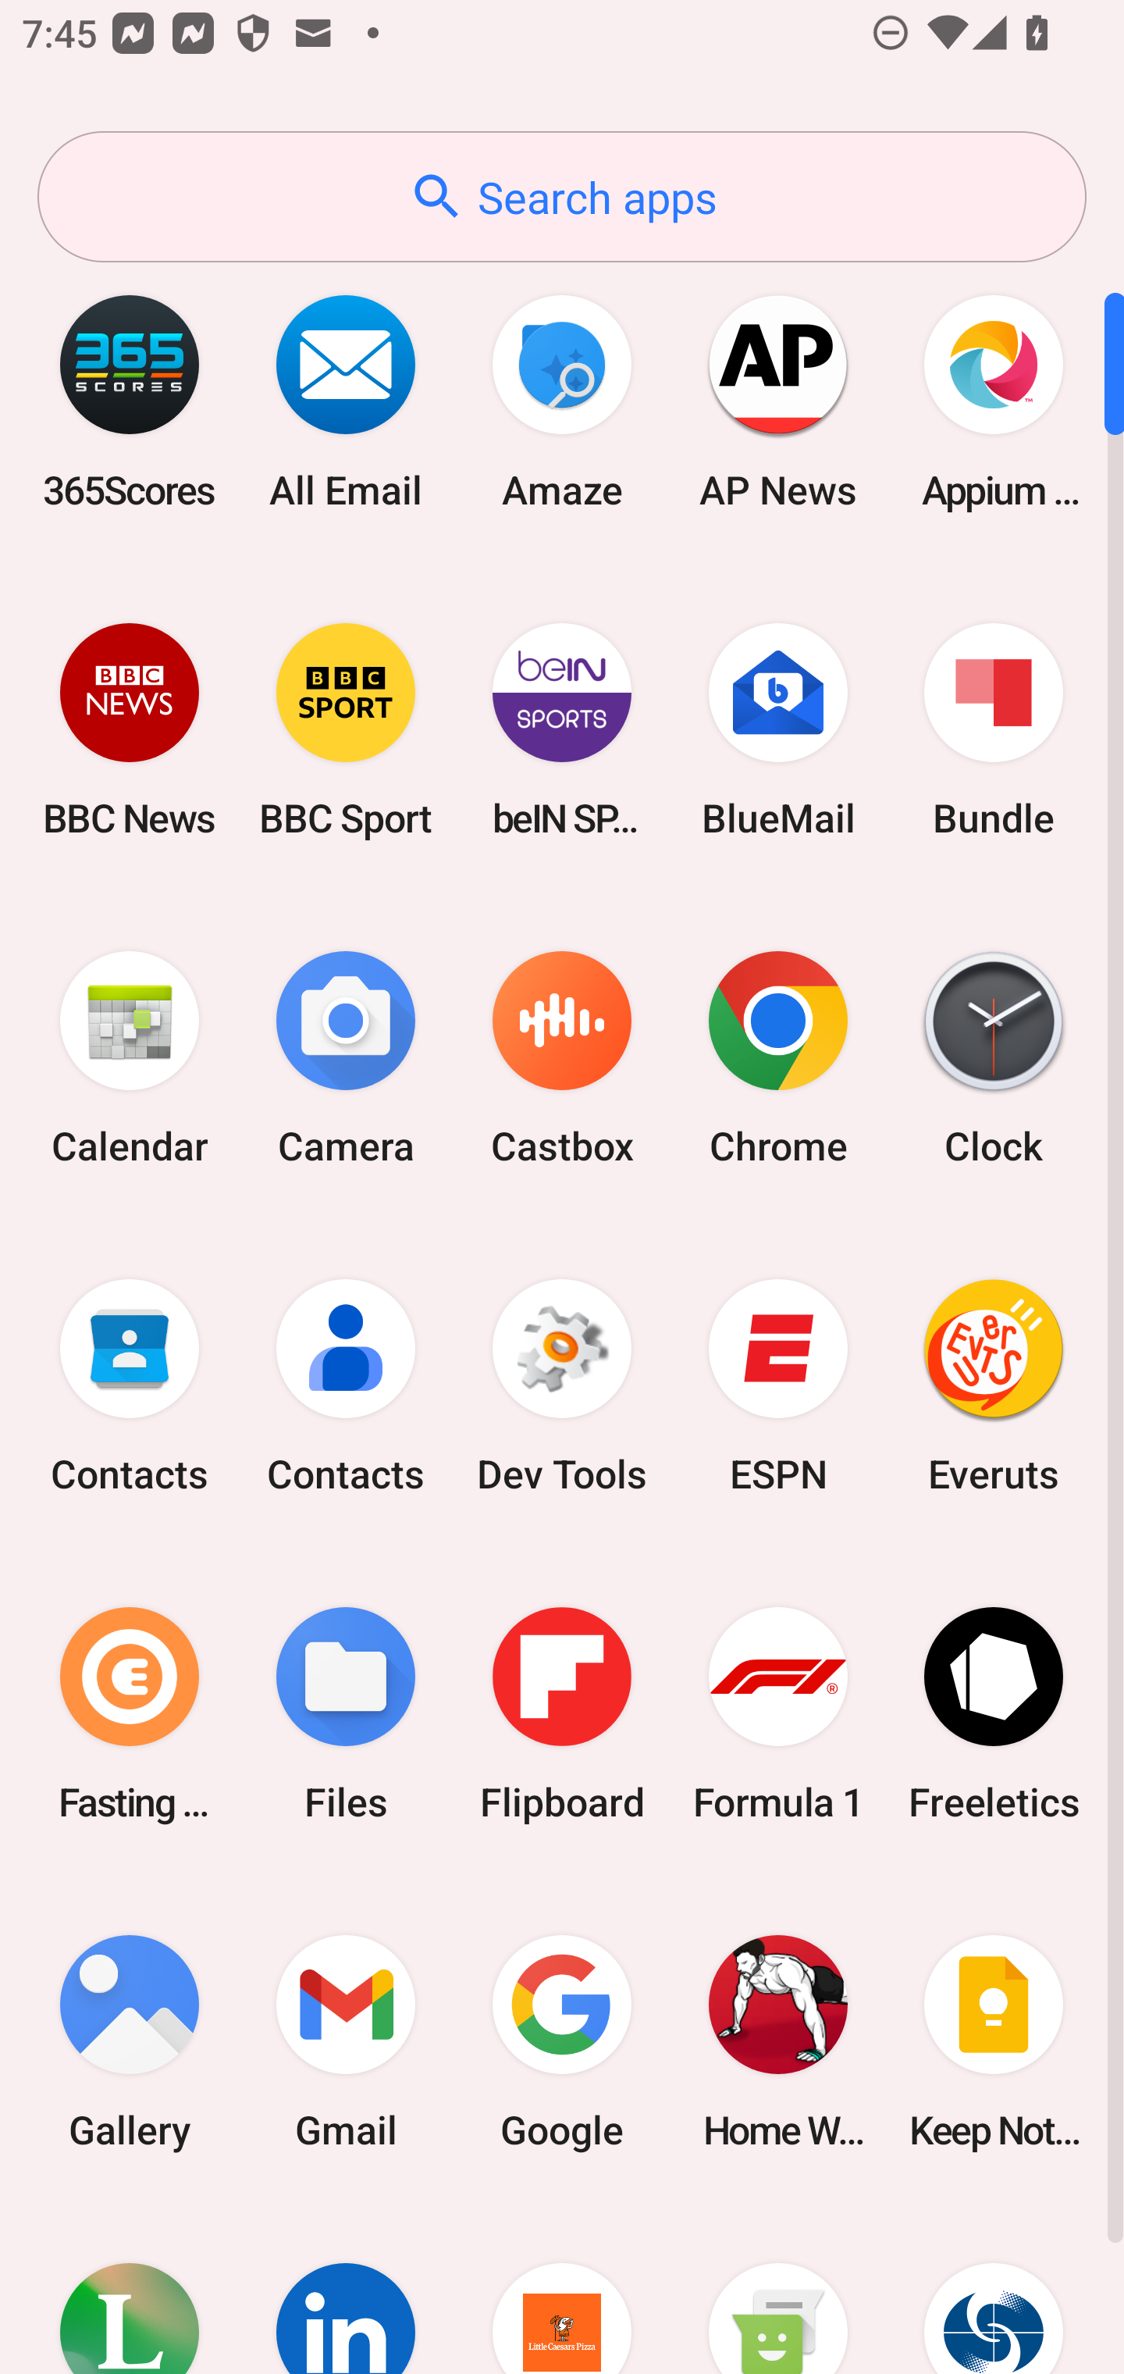 The width and height of the screenshot is (1124, 2374). Describe the element at coordinates (994, 2041) in the screenshot. I see `Keep Notes` at that location.